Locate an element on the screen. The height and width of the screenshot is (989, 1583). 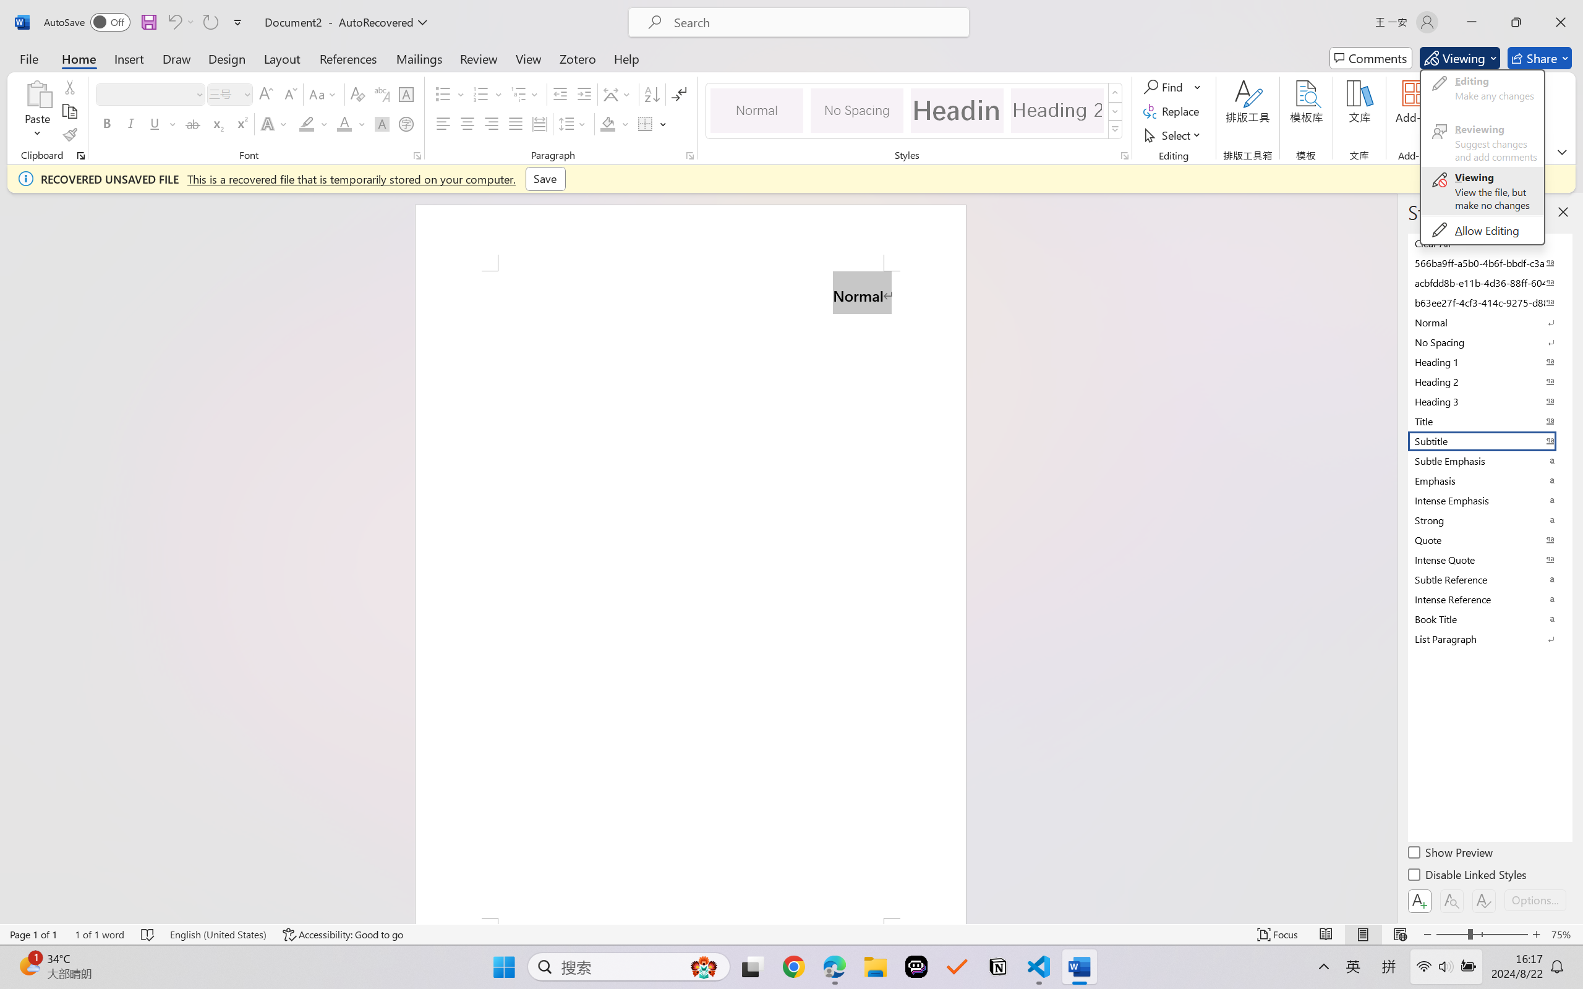
Can't Repeat is located at coordinates (210, 22).